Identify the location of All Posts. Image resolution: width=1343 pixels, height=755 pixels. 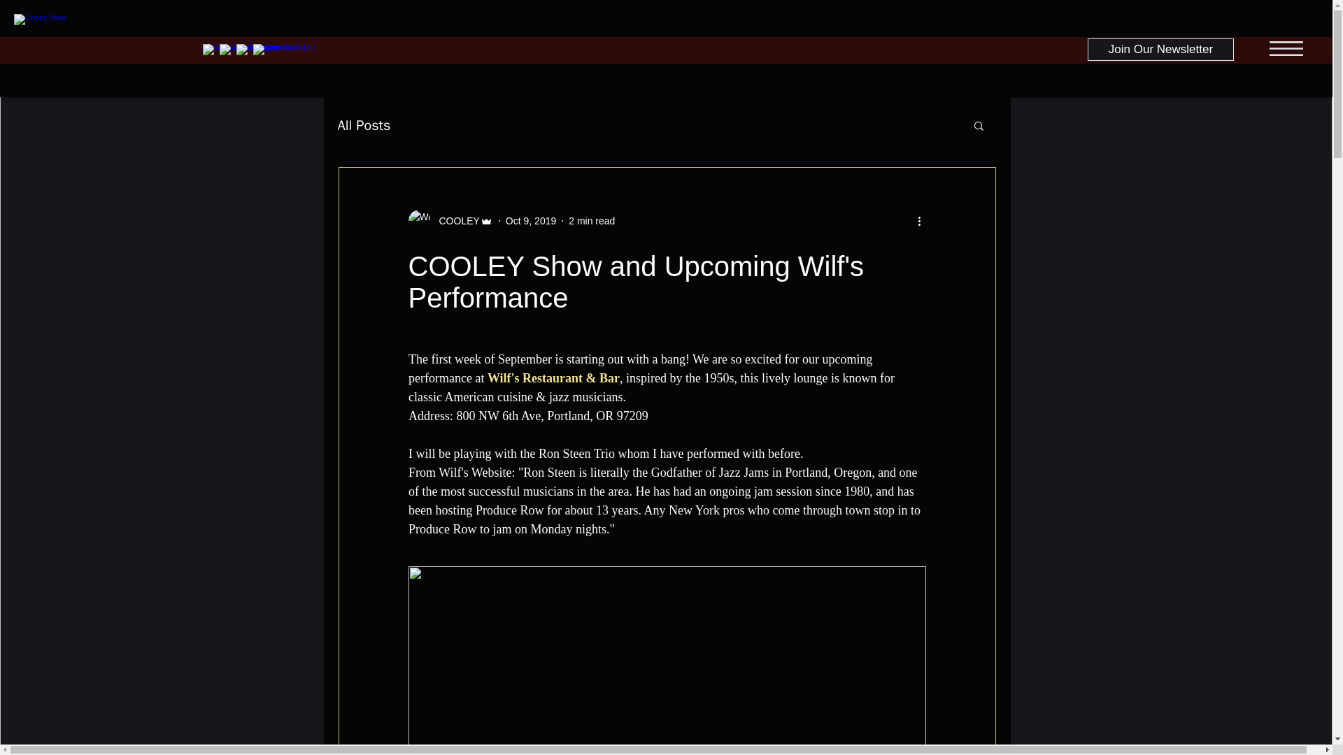
(364, 126).